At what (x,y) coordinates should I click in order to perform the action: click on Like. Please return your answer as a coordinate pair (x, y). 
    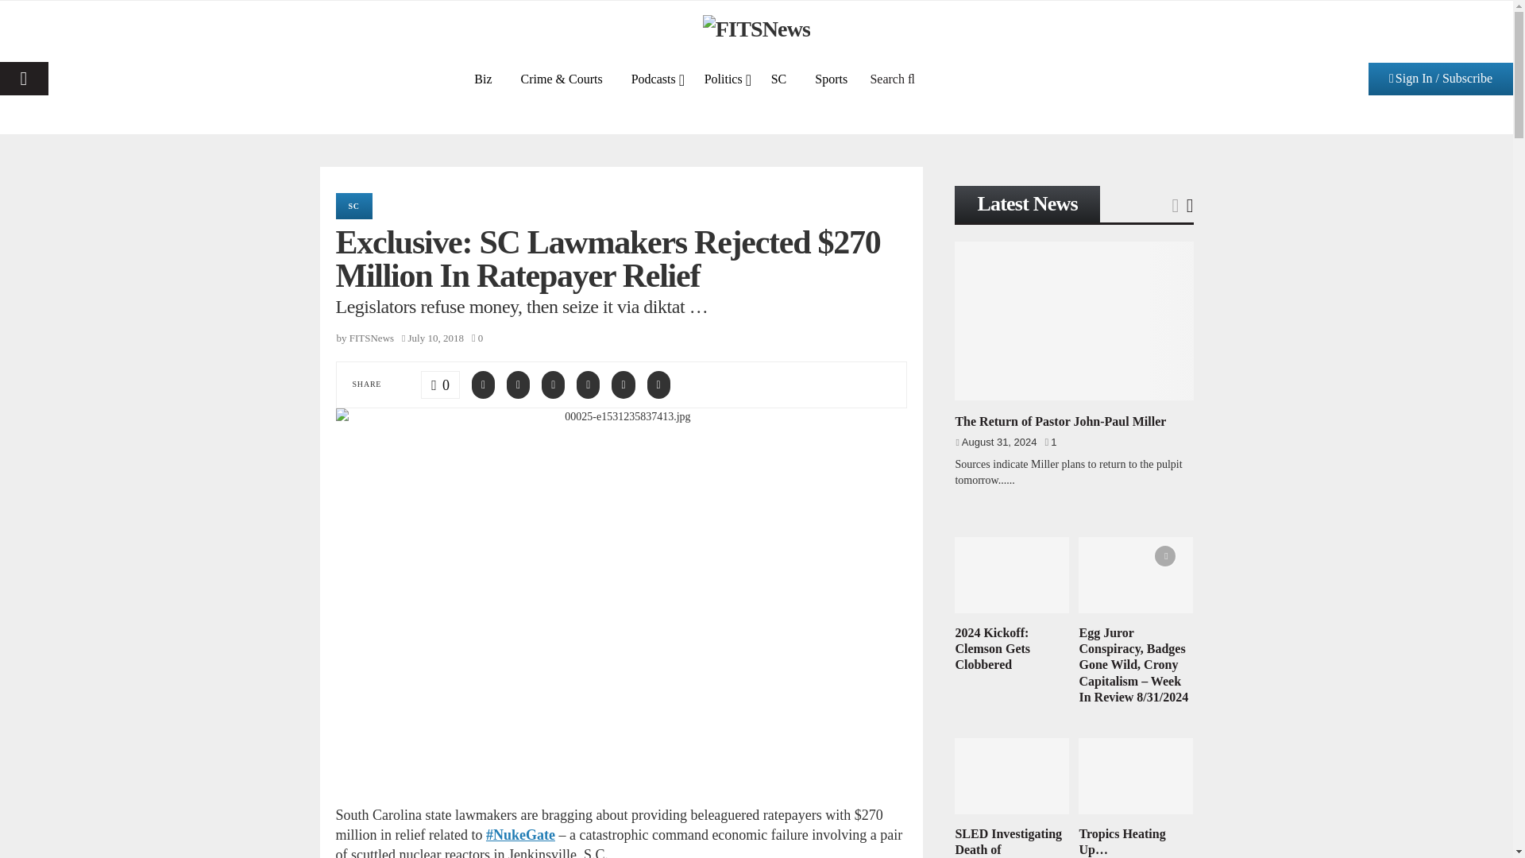
    Looking at the image, I should click on (440, 384).